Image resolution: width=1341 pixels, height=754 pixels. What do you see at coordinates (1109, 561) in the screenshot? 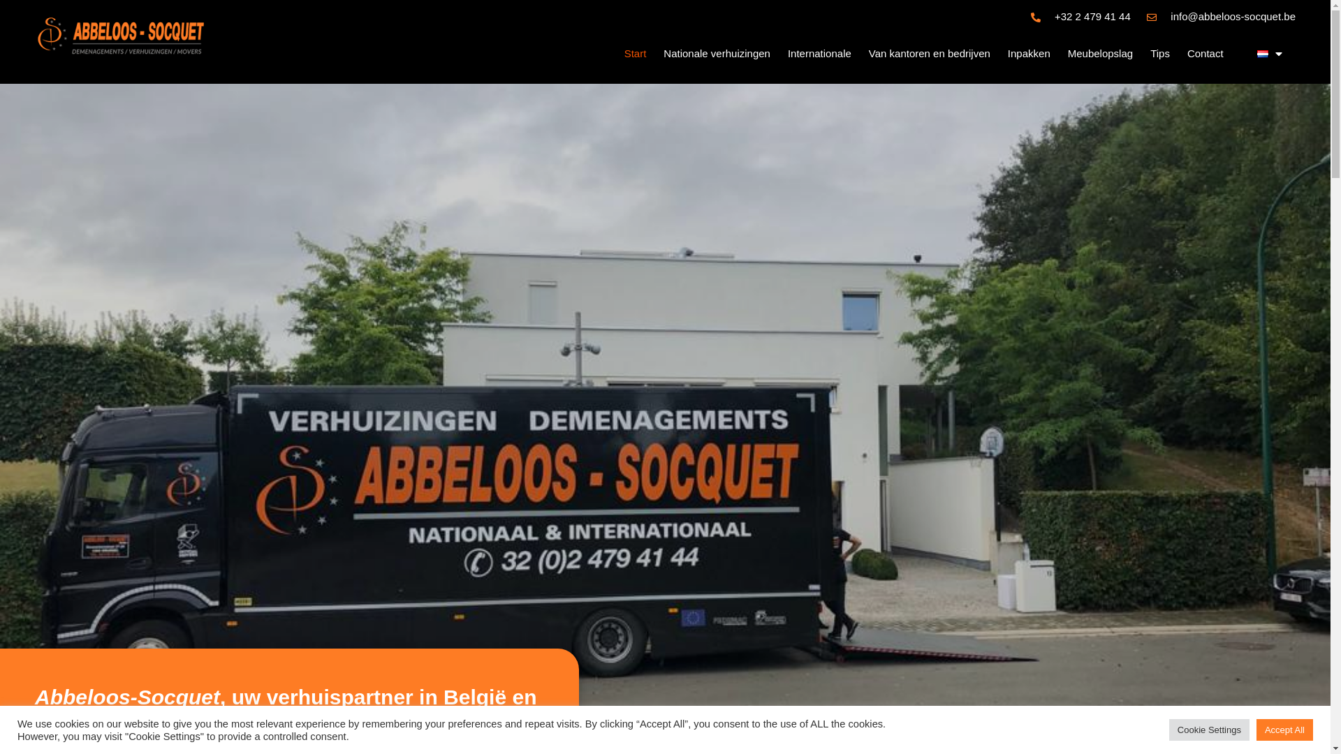
I see `Bluetime` at bounding box center [1109, 561].